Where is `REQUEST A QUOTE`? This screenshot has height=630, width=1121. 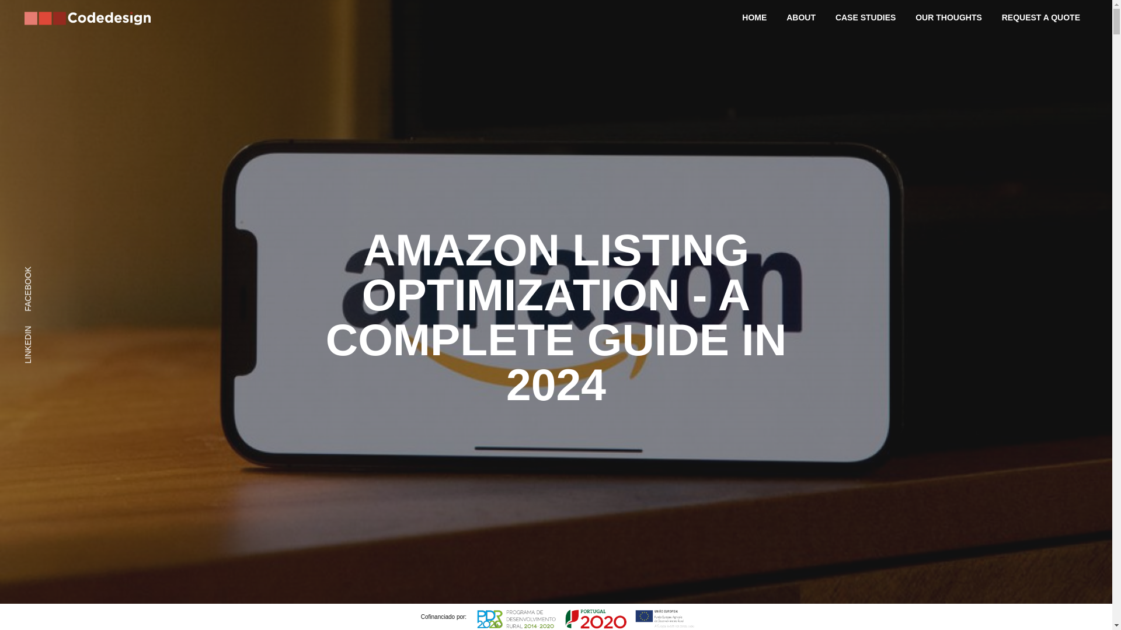 REQUEST A QUOTE is located at coordinates (1041, 20).